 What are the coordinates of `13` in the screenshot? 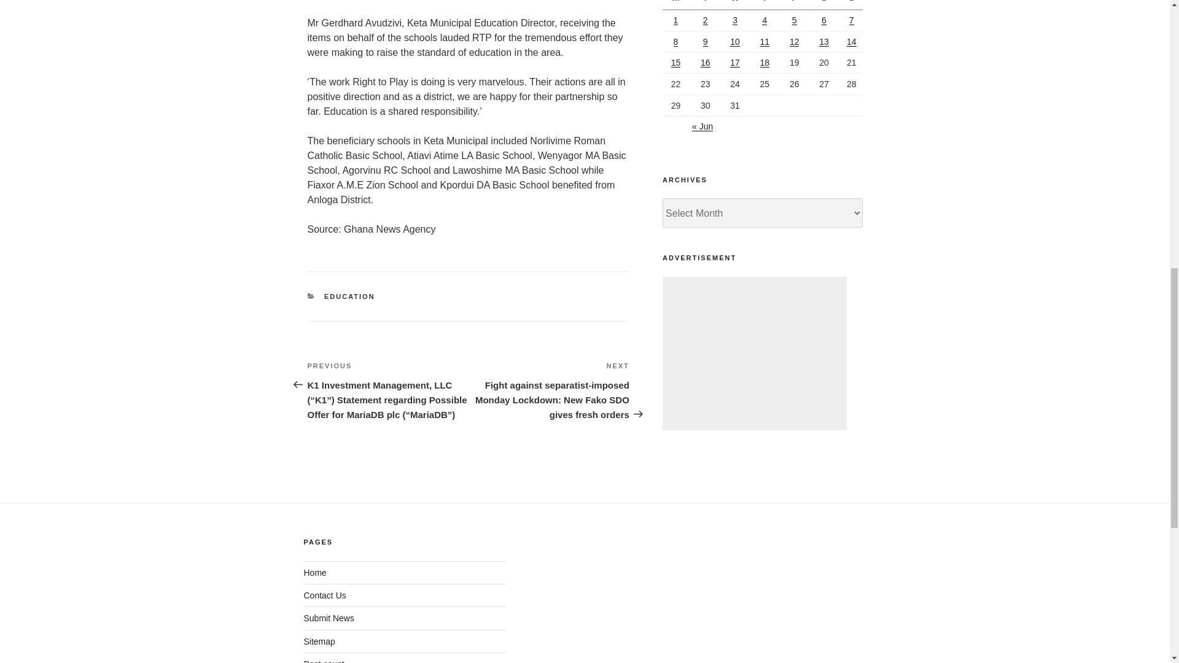 It's located at (824, 42).